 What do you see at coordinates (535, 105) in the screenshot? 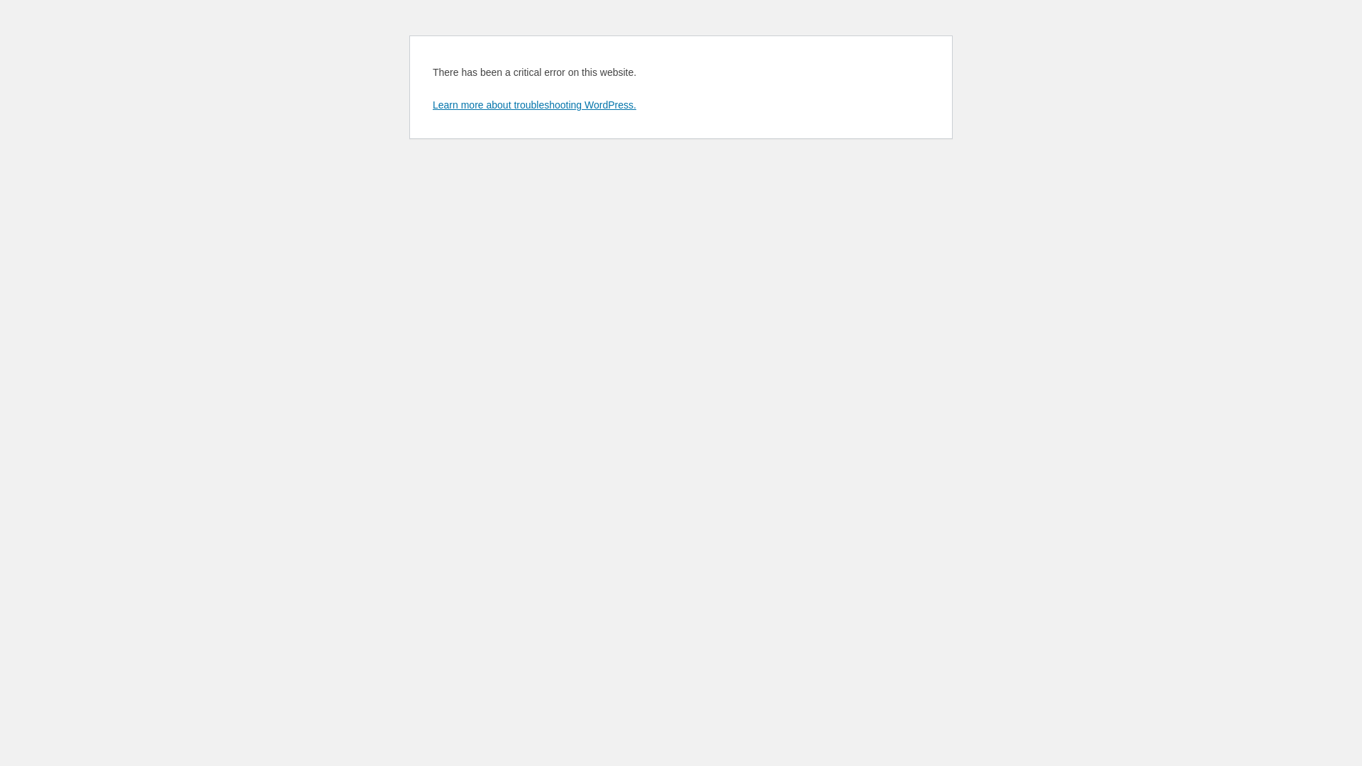
I see `Learn more about troubleshooting WordPress.` at bounding box center [535, 105].